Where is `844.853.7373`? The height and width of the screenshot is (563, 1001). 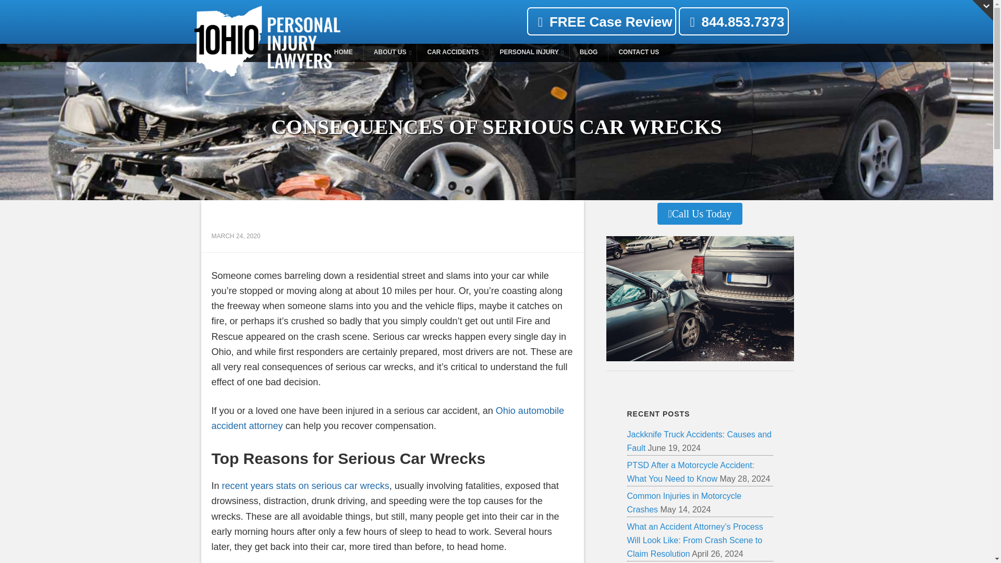 844.853.7373 is located at coordinates (733, 23).